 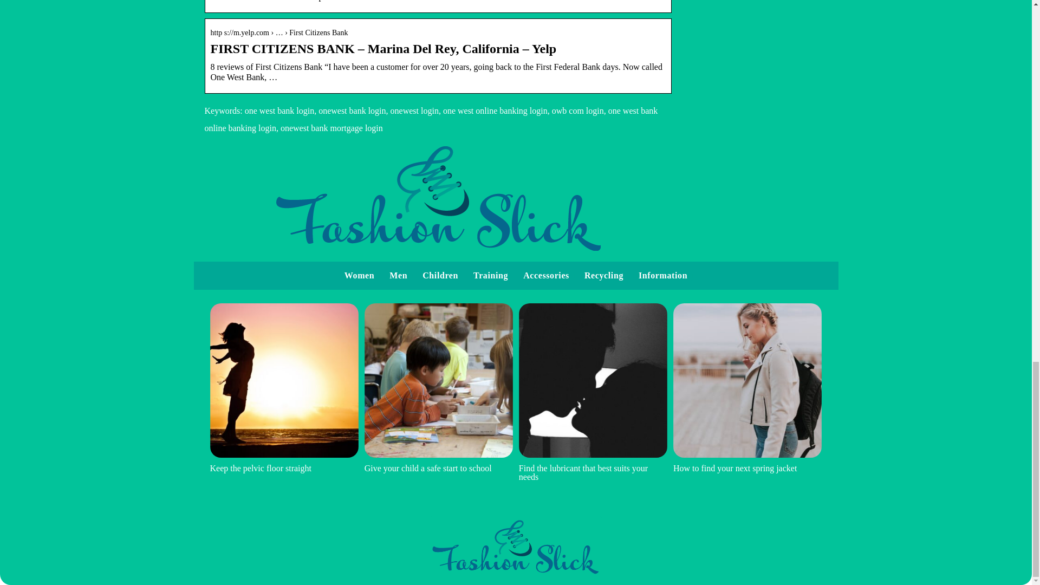 What do you see at coordinates (491, 275) in the screenshot?
I see `Training` at bounding box center [491, 275].